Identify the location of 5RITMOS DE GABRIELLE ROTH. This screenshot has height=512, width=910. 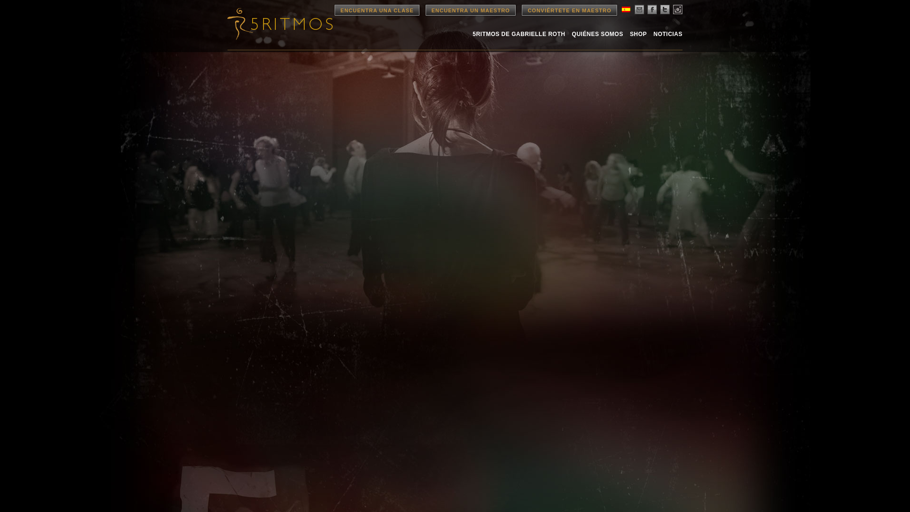
(519, 34).